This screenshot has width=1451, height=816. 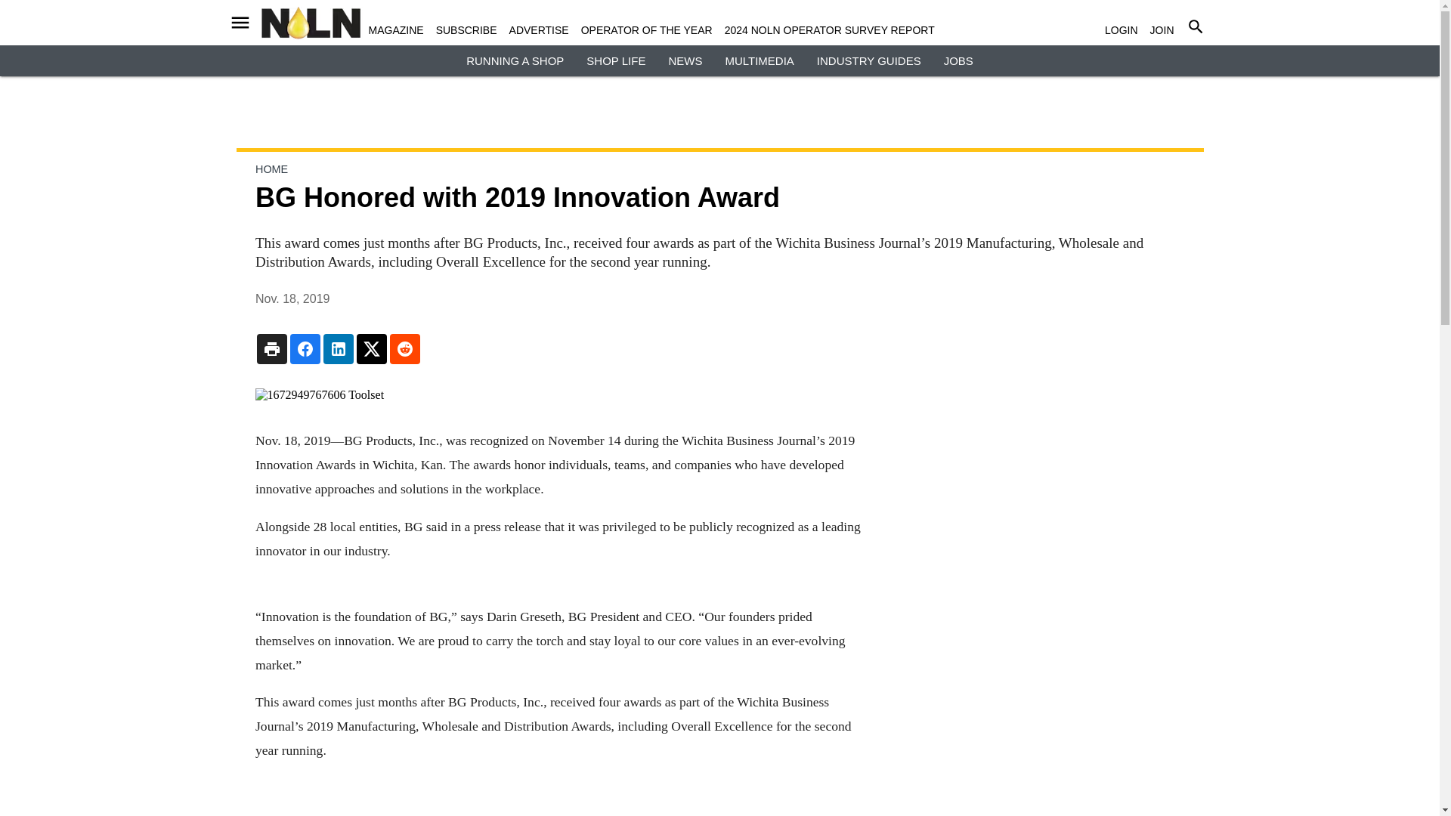 I want to click on SHOP LIFE, so click(x=615, y=60).